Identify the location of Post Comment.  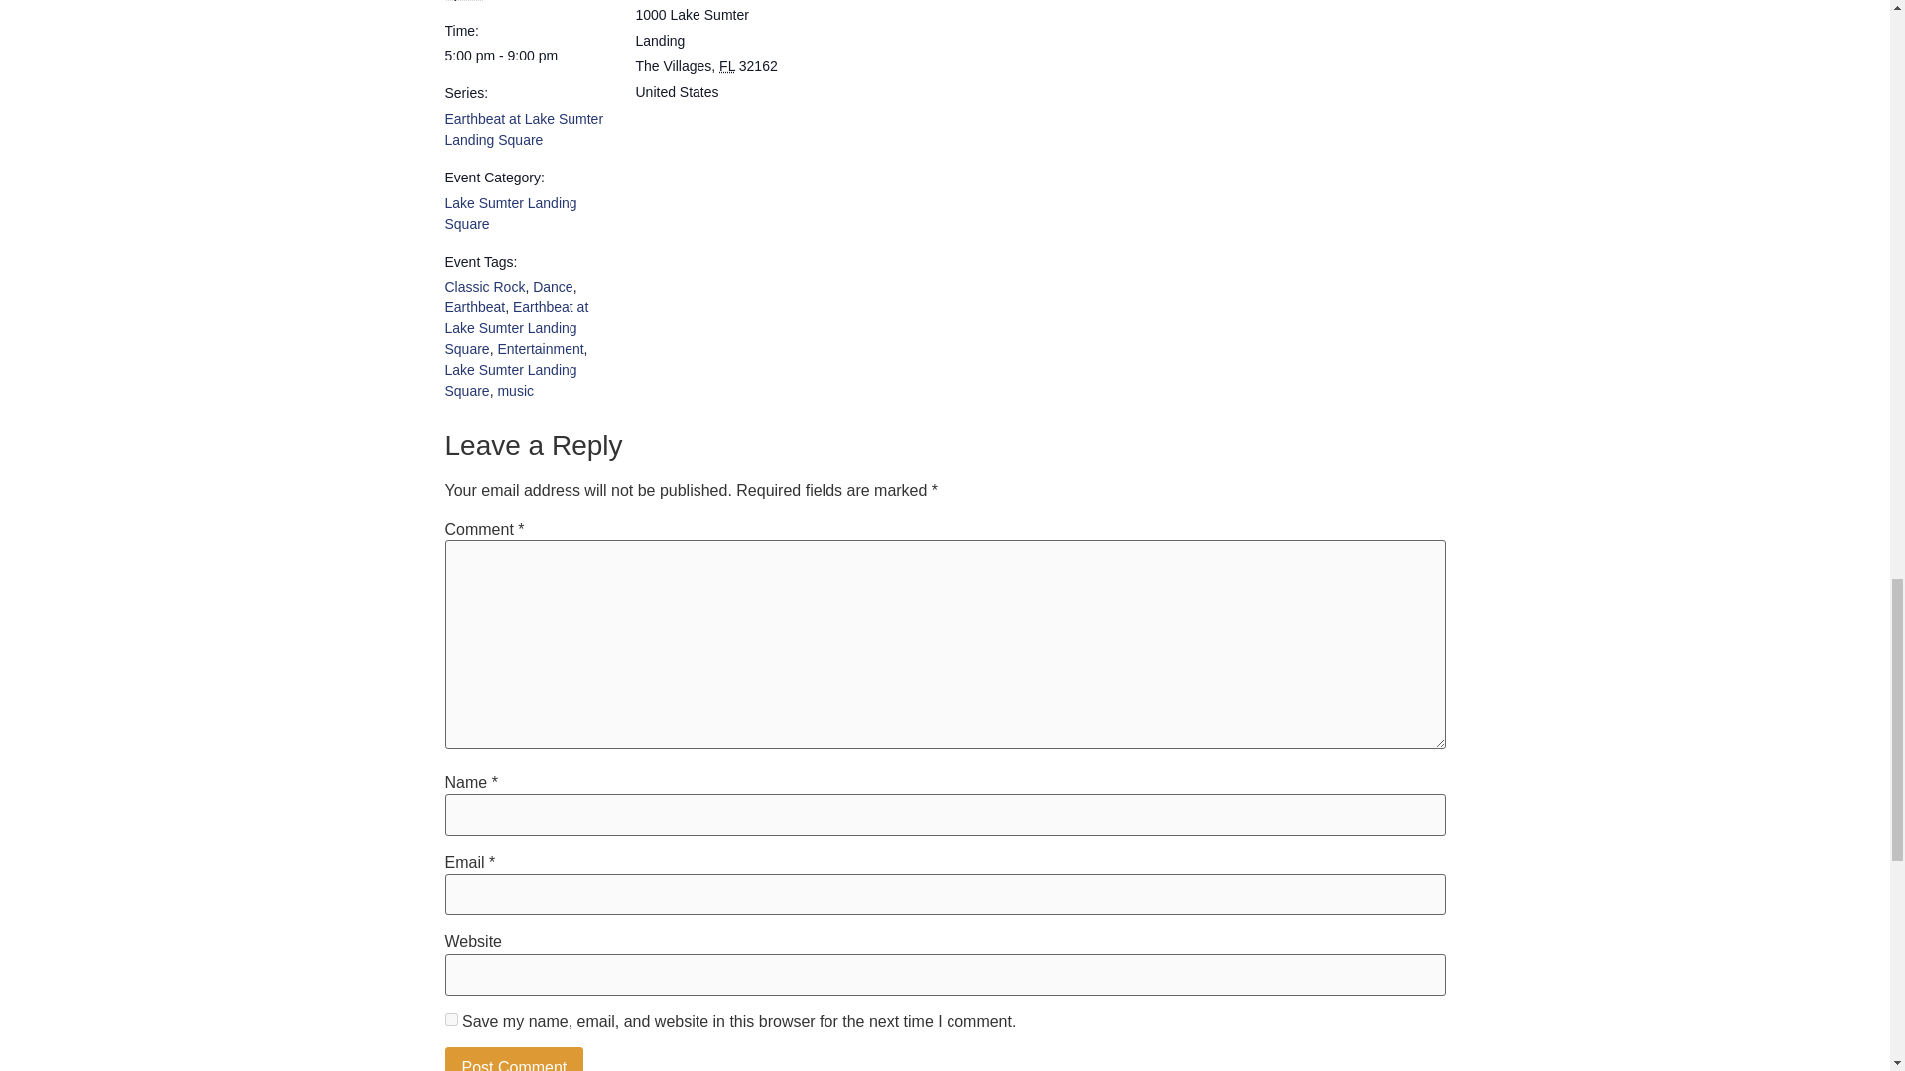
(513, 1059).